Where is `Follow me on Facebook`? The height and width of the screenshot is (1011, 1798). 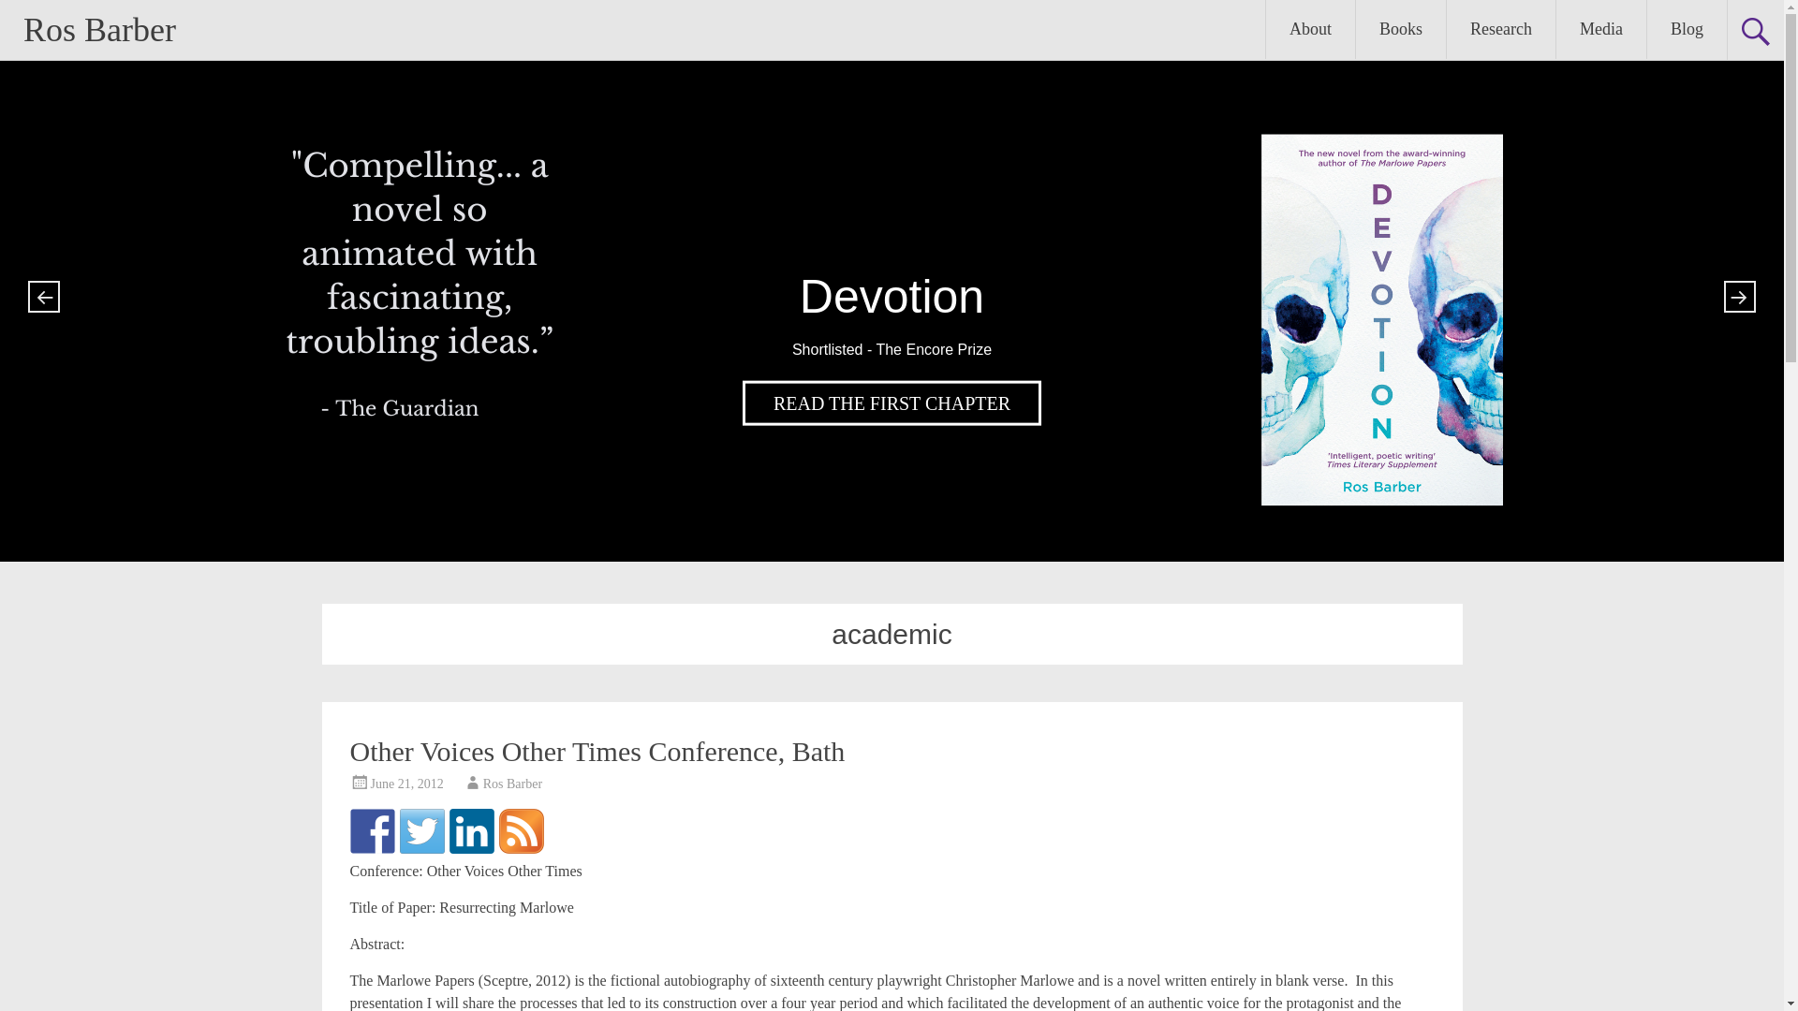 Follow me on Facebook is located at coordinates (373, 831).